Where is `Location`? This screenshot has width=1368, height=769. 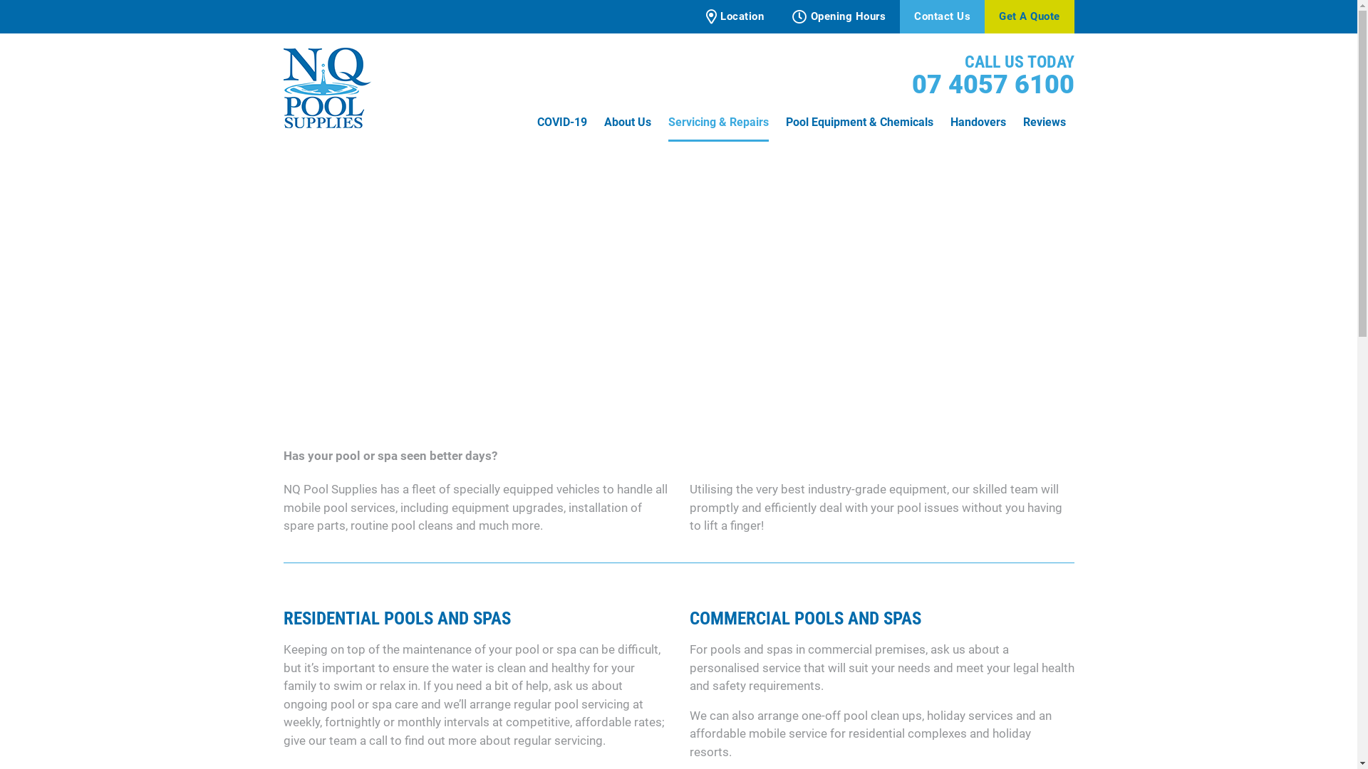 Location is located at coordinates (735, 17).